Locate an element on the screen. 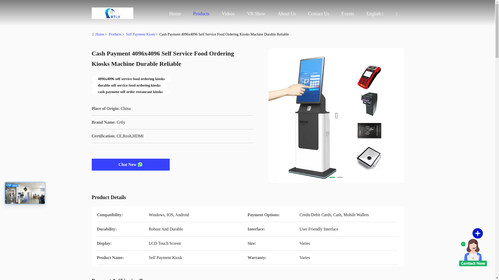 This screenshot has height=280, width=499. VR Show is located at coordinates (256, 13).